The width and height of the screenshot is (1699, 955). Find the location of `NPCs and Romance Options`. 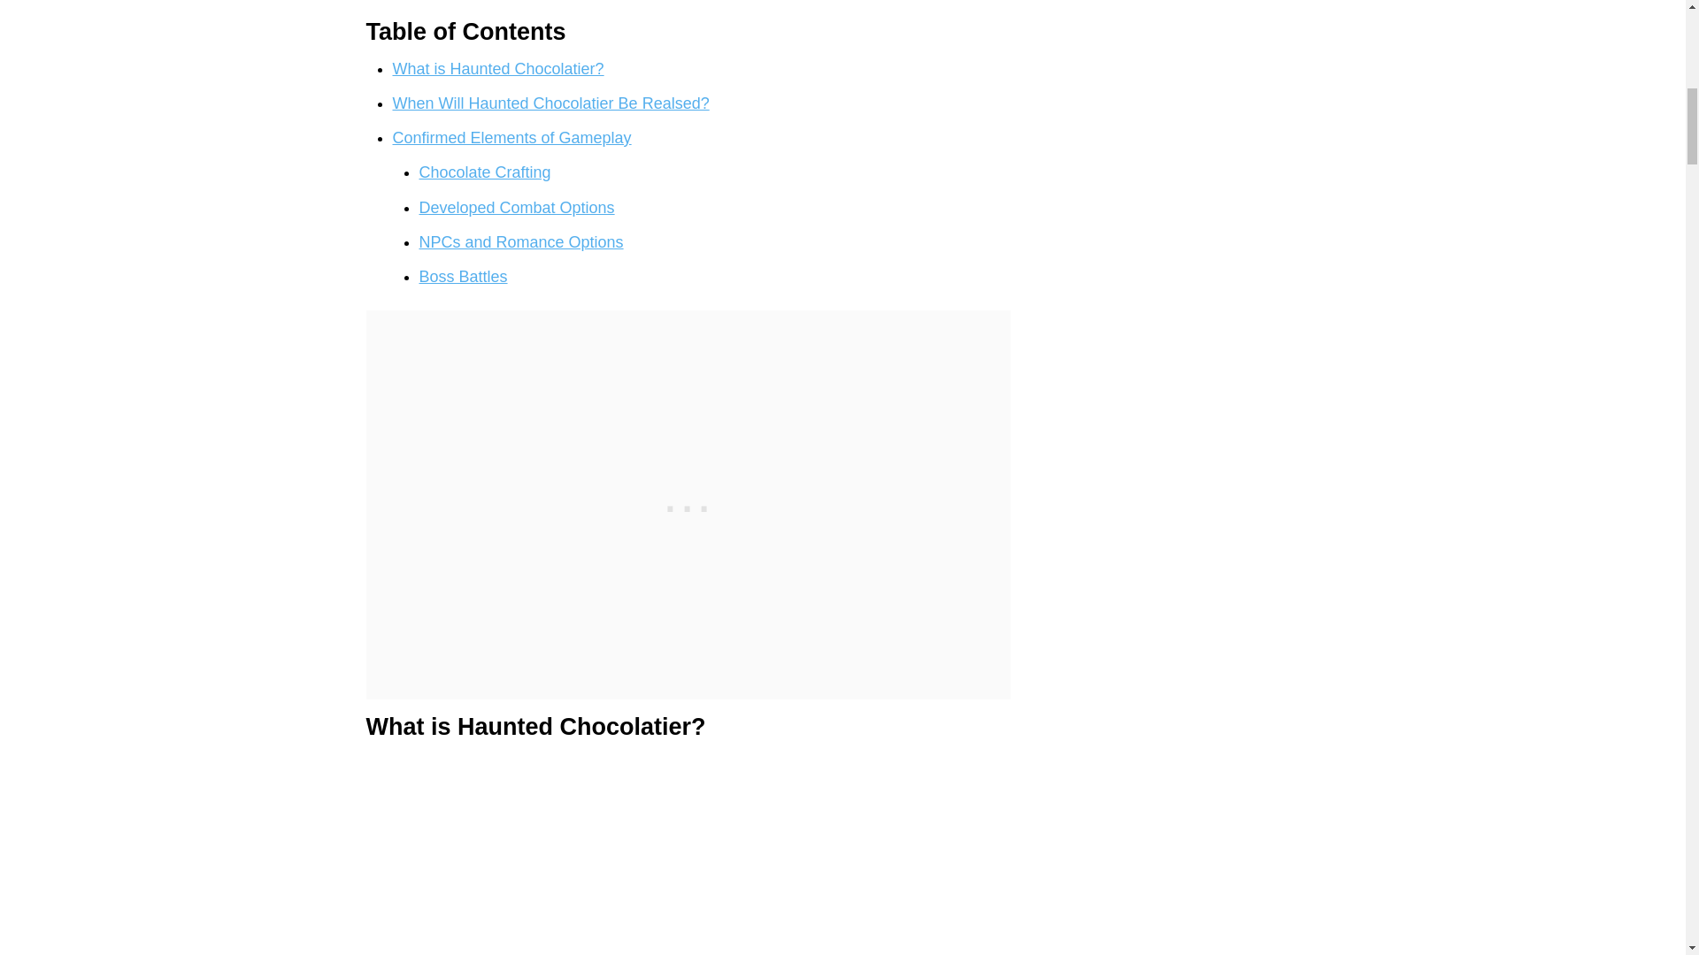

NPCs and Romance Options is located at coordinates (521, 242).